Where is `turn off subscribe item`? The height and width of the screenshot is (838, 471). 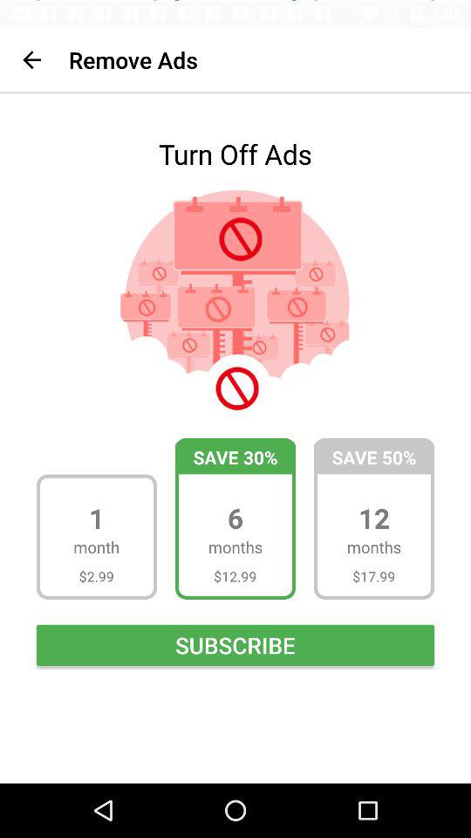
turn off subscribe item is located at coordinates (235, 644).